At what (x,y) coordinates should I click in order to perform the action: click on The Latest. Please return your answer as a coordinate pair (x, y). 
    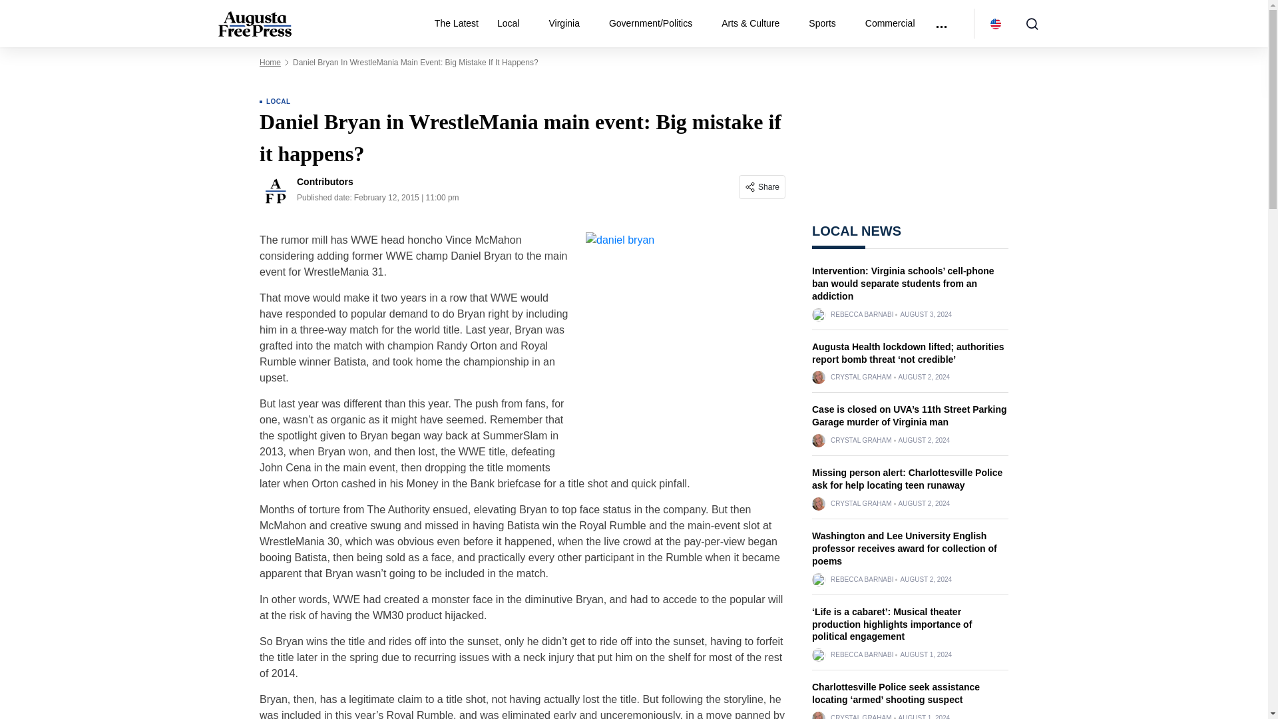
    Looking at the image, I should click on (457, 24).